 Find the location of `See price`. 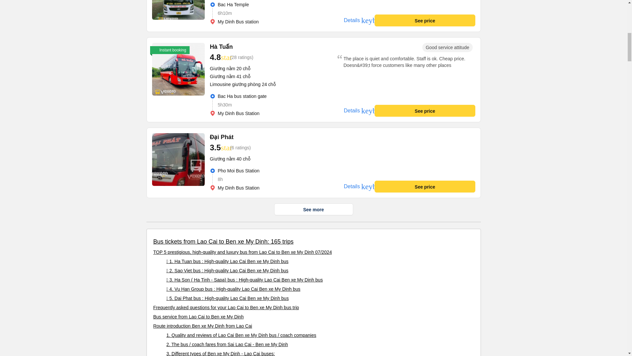

See price is located at coordinates (425, 20).